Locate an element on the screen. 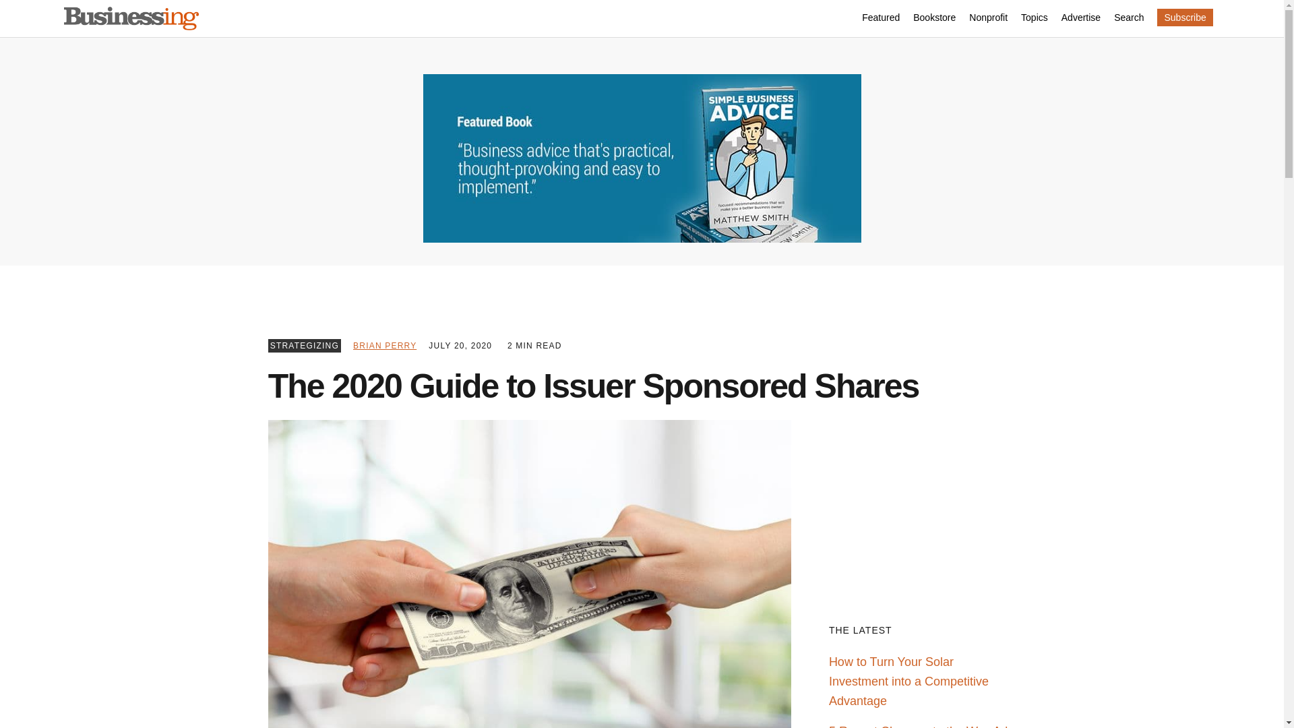 The image size is (1294, 728). Advertise is located at coordinates (1081, 19).